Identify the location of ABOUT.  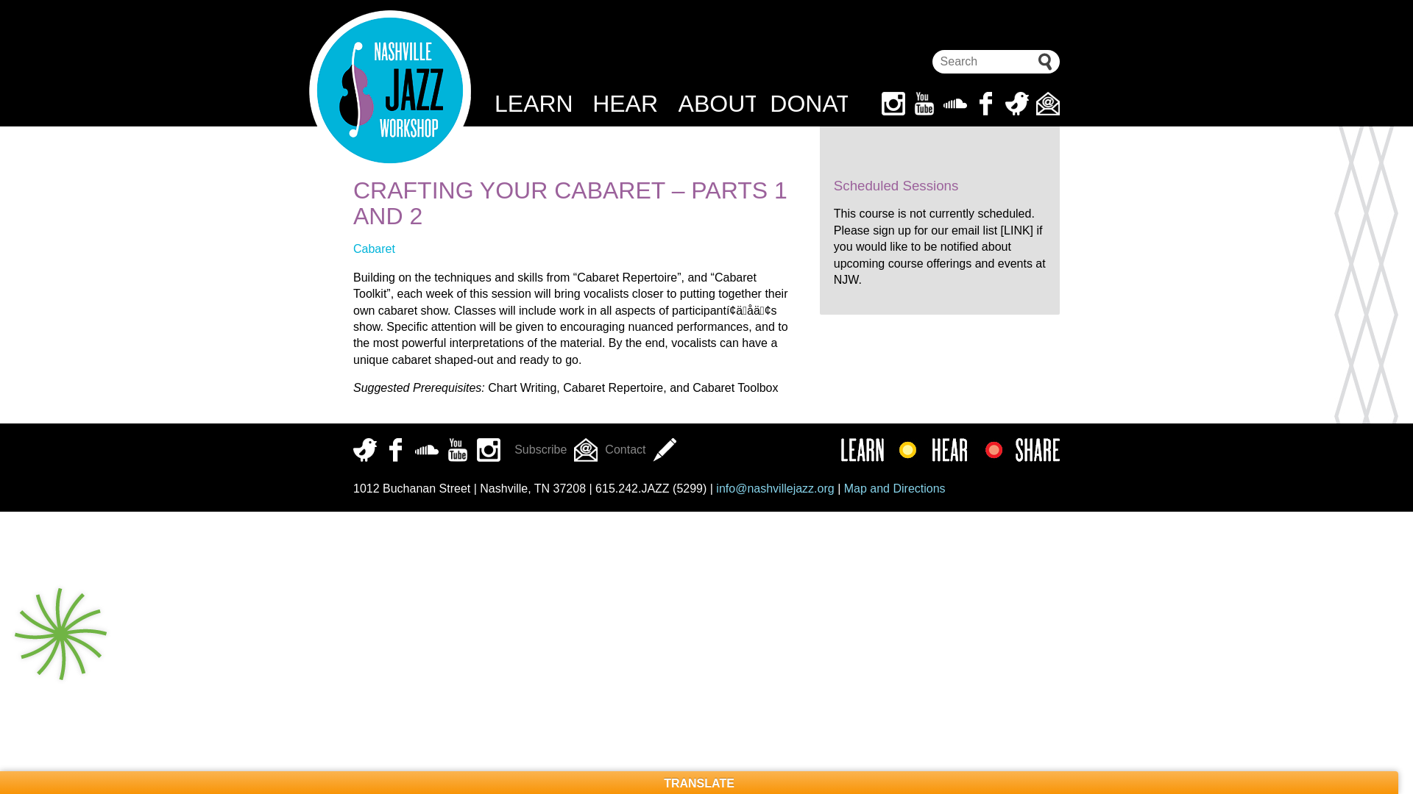
(717, 103).